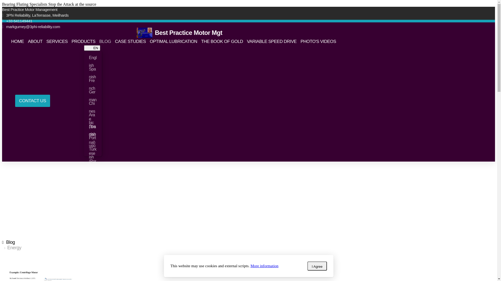 The width and height of the screenshot is (501, 281). I want to click on Portuguese (Portugal), so click(93, 138).